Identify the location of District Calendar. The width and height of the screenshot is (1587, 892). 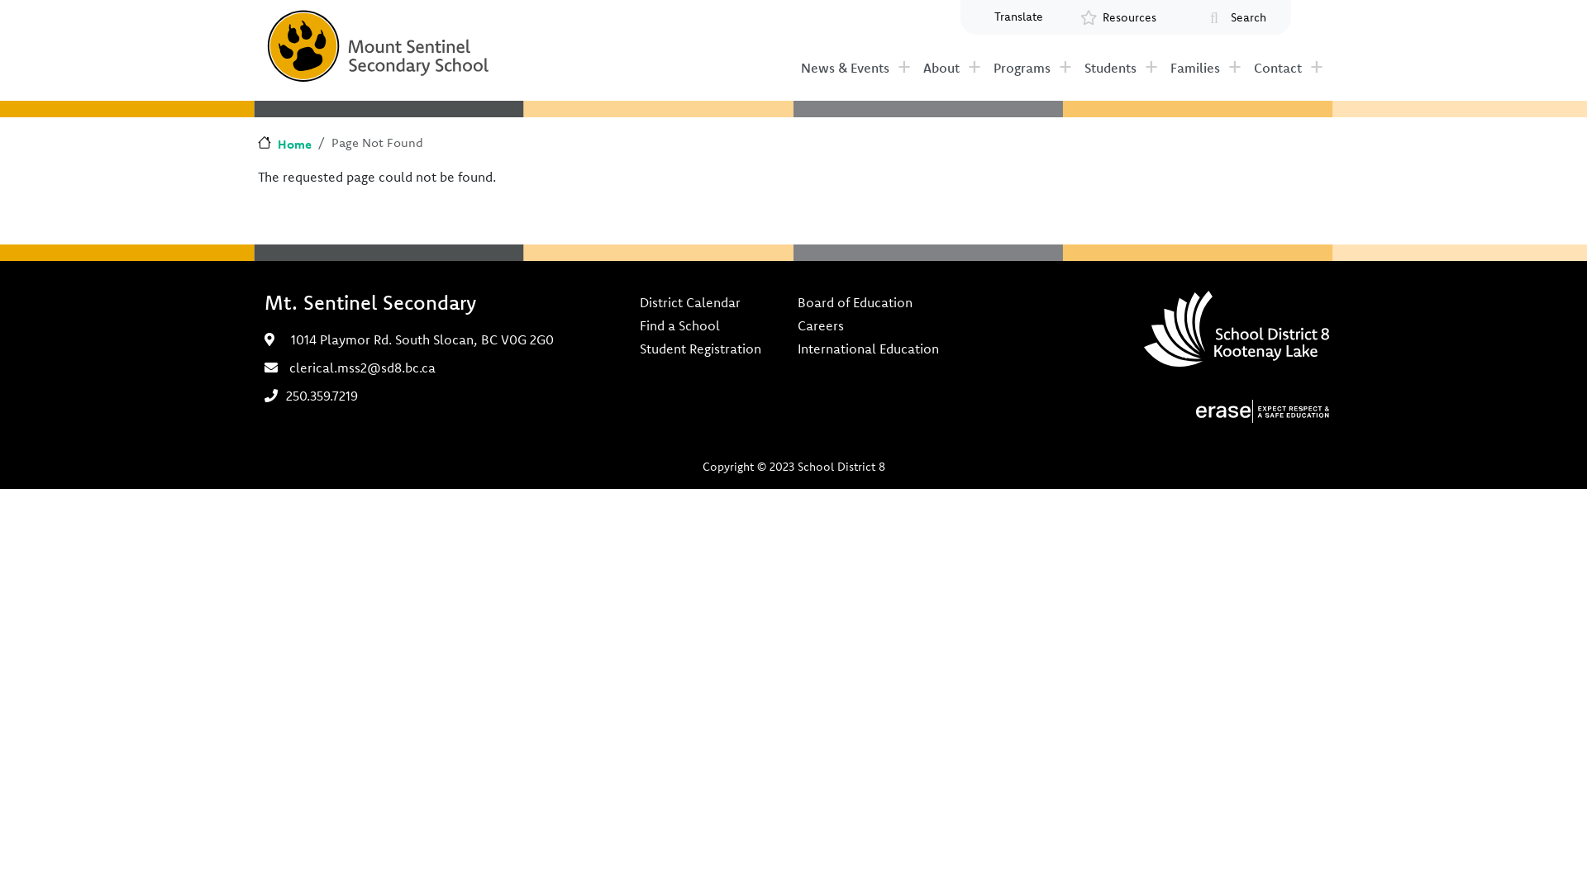
(701, 302).